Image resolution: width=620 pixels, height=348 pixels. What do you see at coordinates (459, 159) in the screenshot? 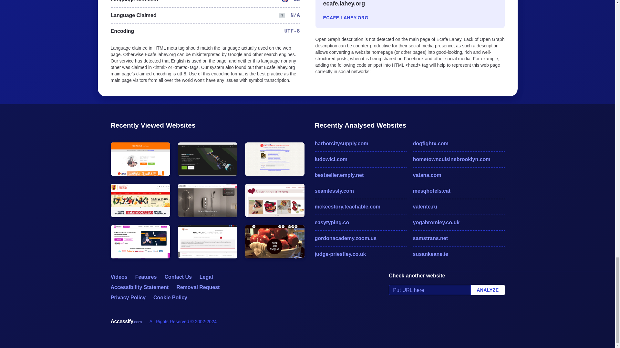
I see `hometowncuisinebrooklyn.com` at bounding box center [459, 159].